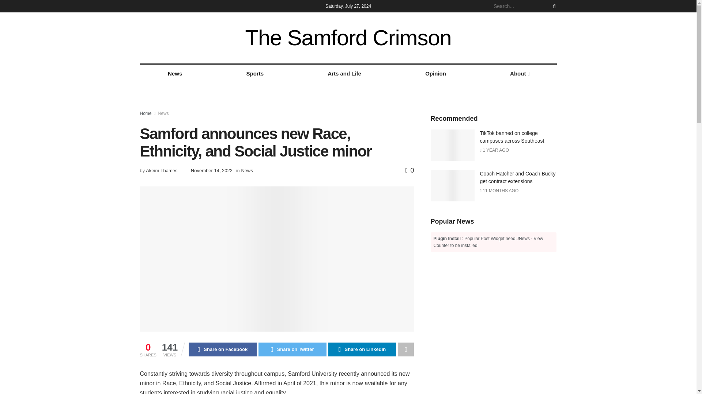 The width and height of the screenshot is (702, 394). I want to click on Sports, so click(255, 74).